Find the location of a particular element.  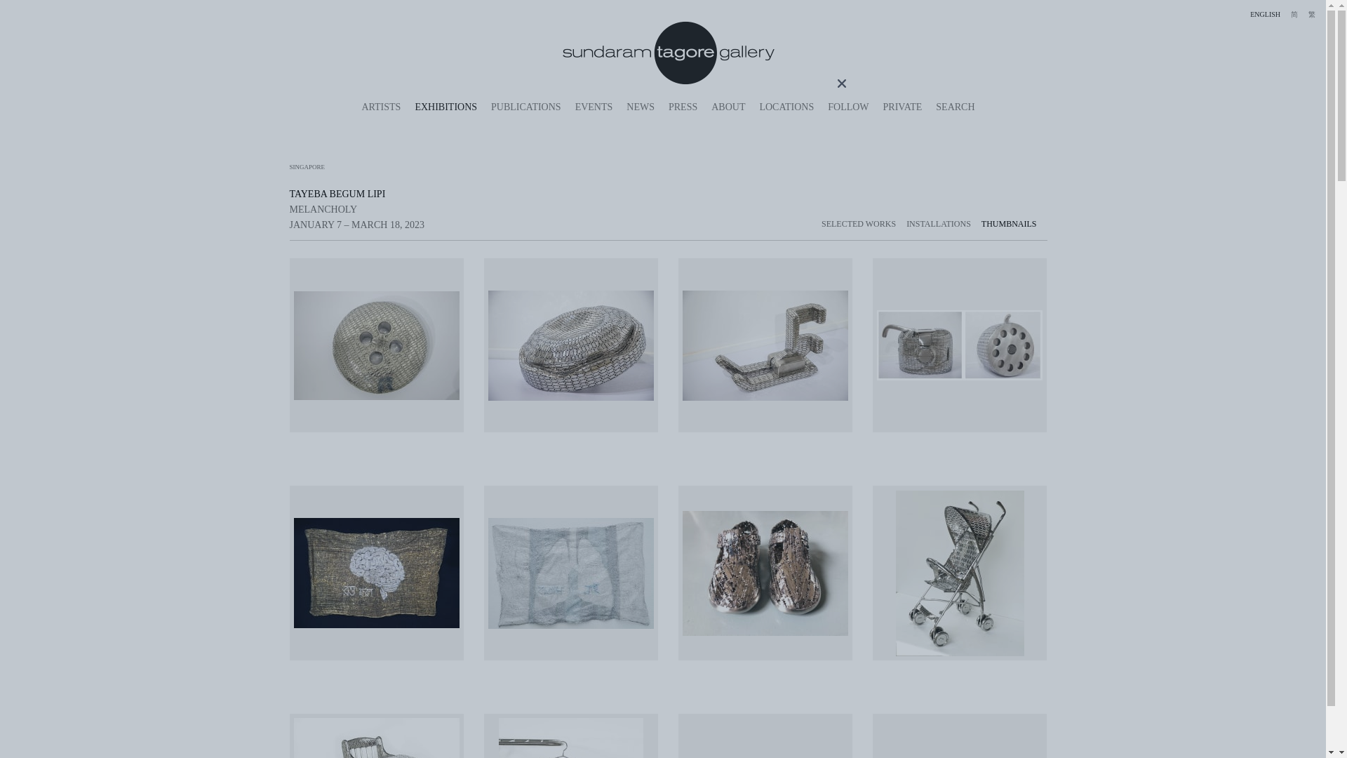

INSTALLATIONS is located at coordinates (944, 223).